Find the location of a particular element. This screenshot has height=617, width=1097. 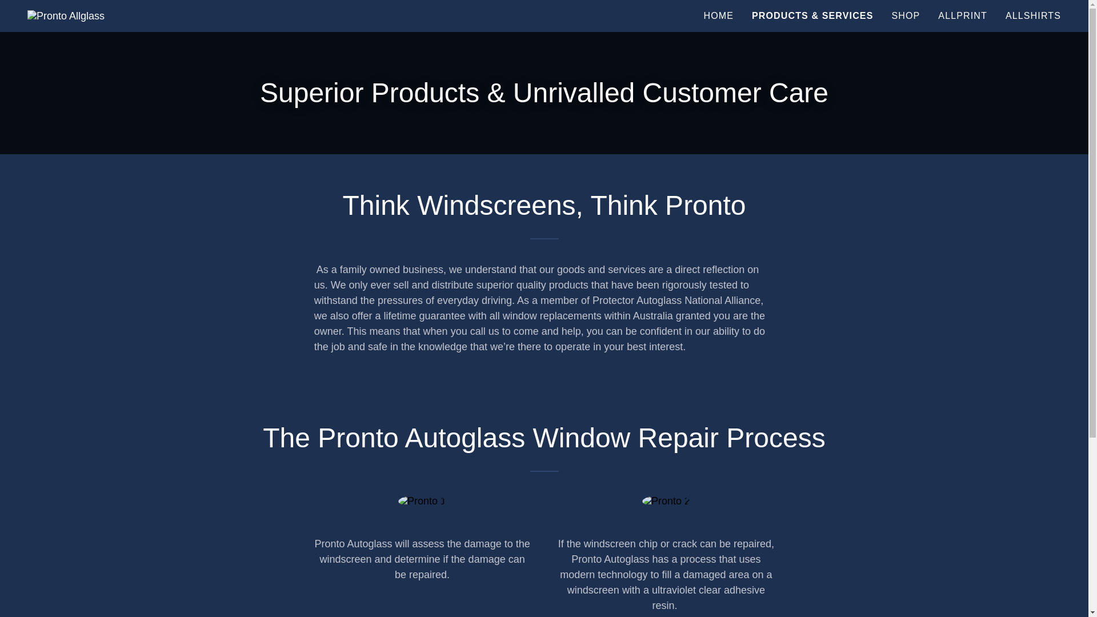

ALLSHIRTS is located at coordinates (1033, 16).